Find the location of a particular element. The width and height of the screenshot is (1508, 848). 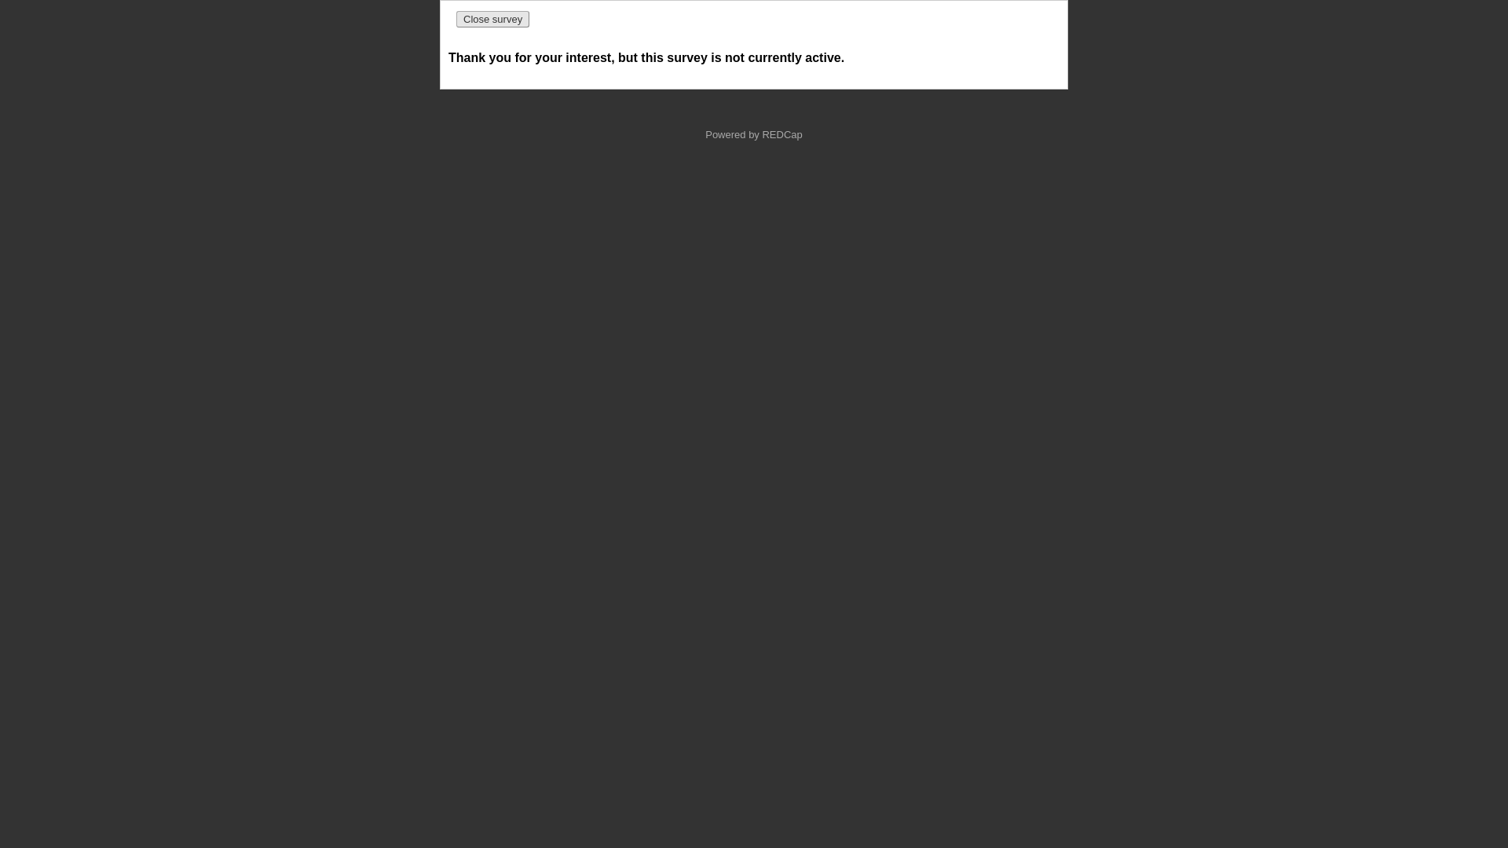

Powered by REDCap is located at coordinates (754, 135).